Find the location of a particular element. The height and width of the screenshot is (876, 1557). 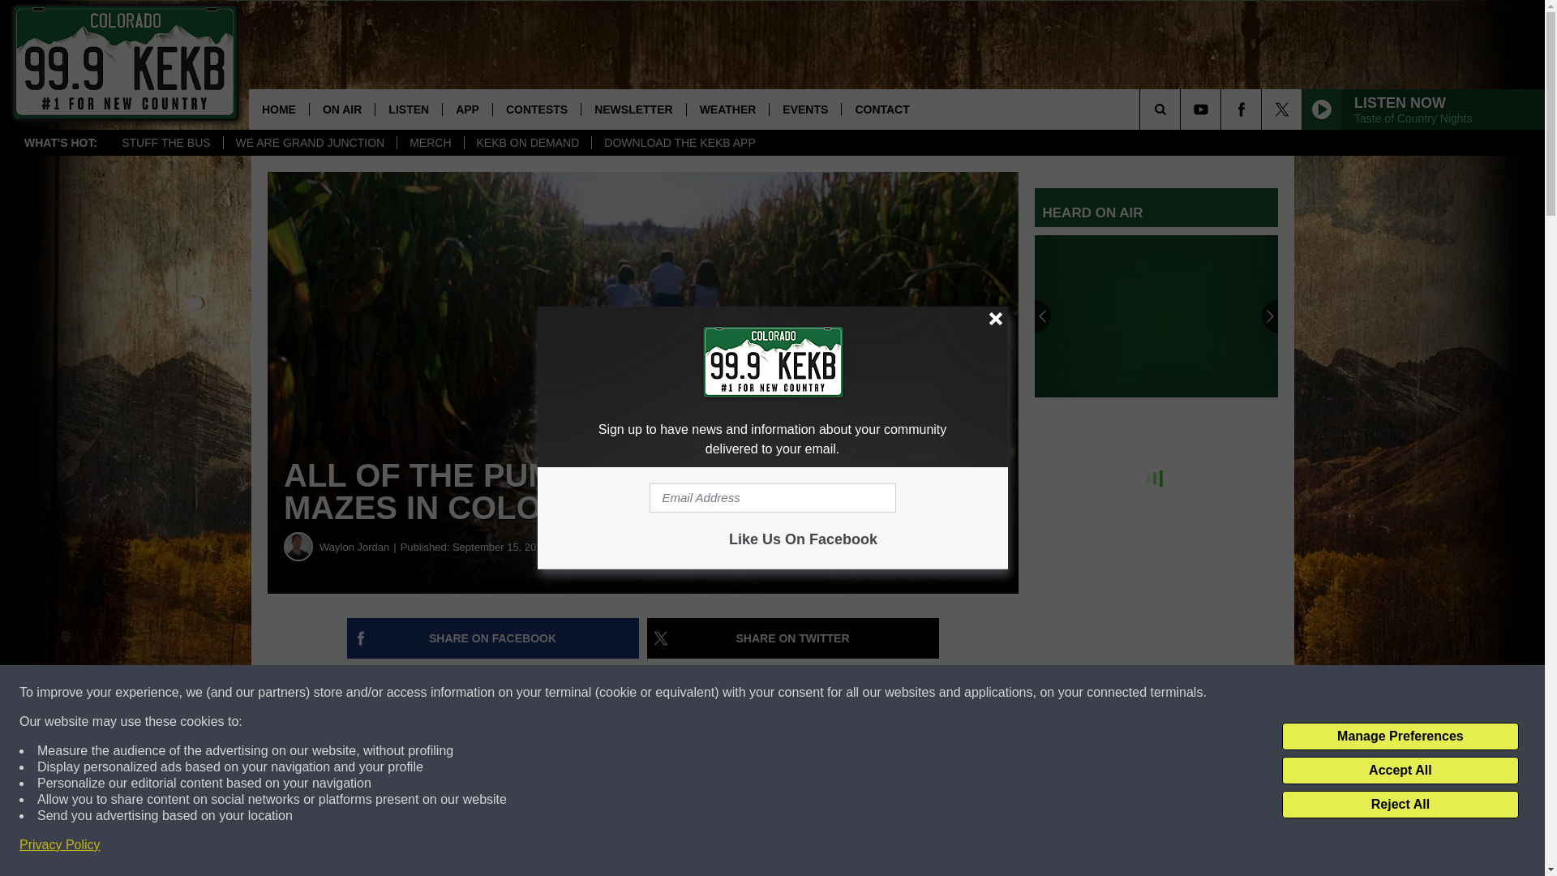

APP is located at coordinates (467, 109).